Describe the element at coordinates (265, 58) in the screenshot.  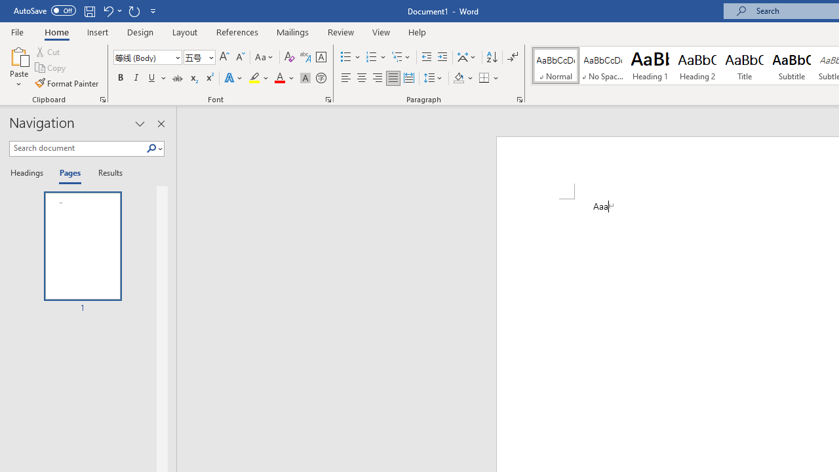
I see `Change Case` at that location.